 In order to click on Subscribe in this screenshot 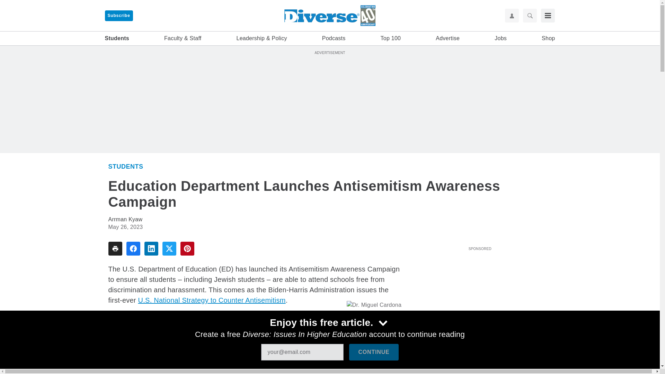, I will do `click(118, 16)`.